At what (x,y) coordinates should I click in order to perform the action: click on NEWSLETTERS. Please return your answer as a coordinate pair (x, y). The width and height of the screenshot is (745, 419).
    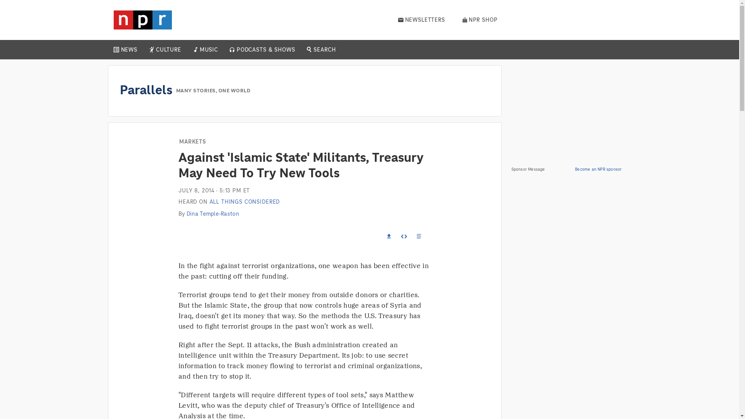
    Looking at the image, I should click on (421, 20).